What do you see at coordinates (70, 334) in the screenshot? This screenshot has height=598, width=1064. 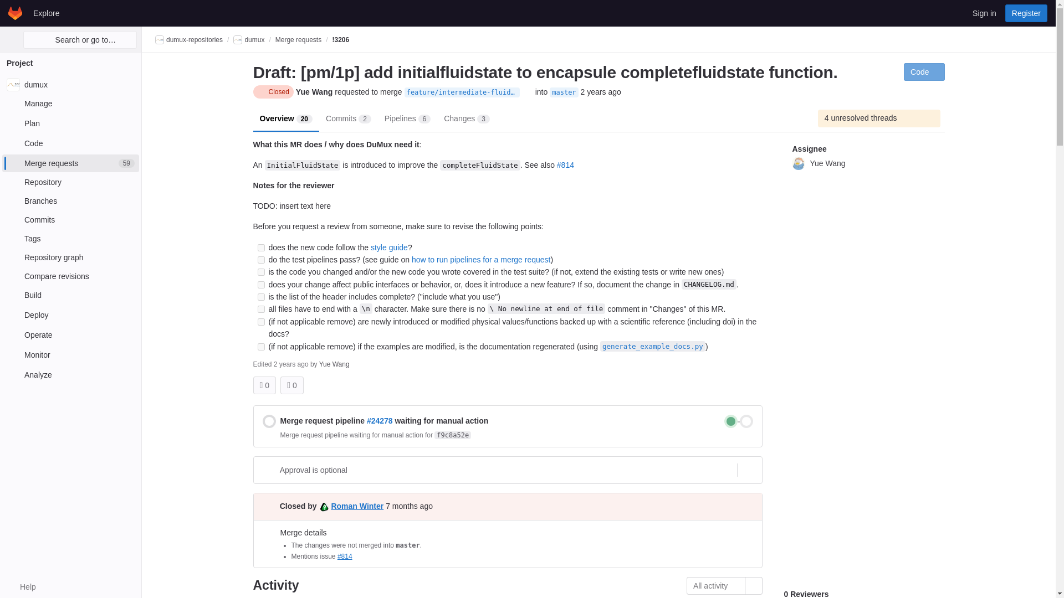 I see `Operate` at bounding box center [70, 334].